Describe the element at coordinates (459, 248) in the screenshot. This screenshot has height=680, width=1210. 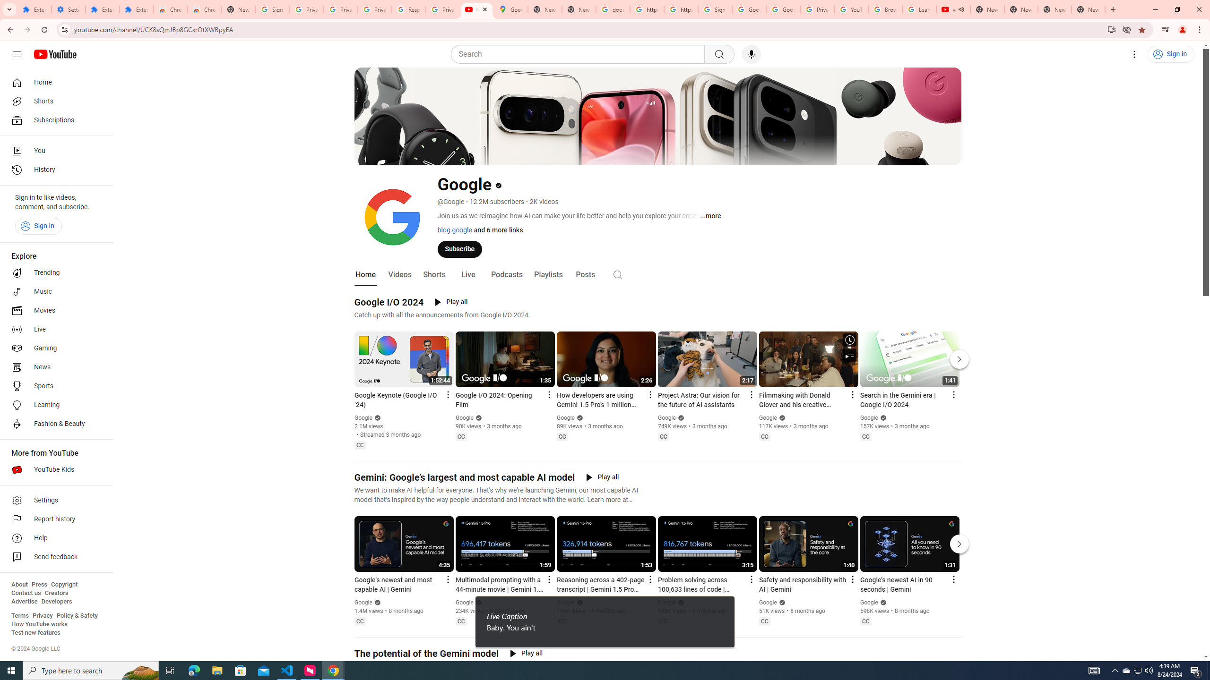
I see `Subscribe` at that location.